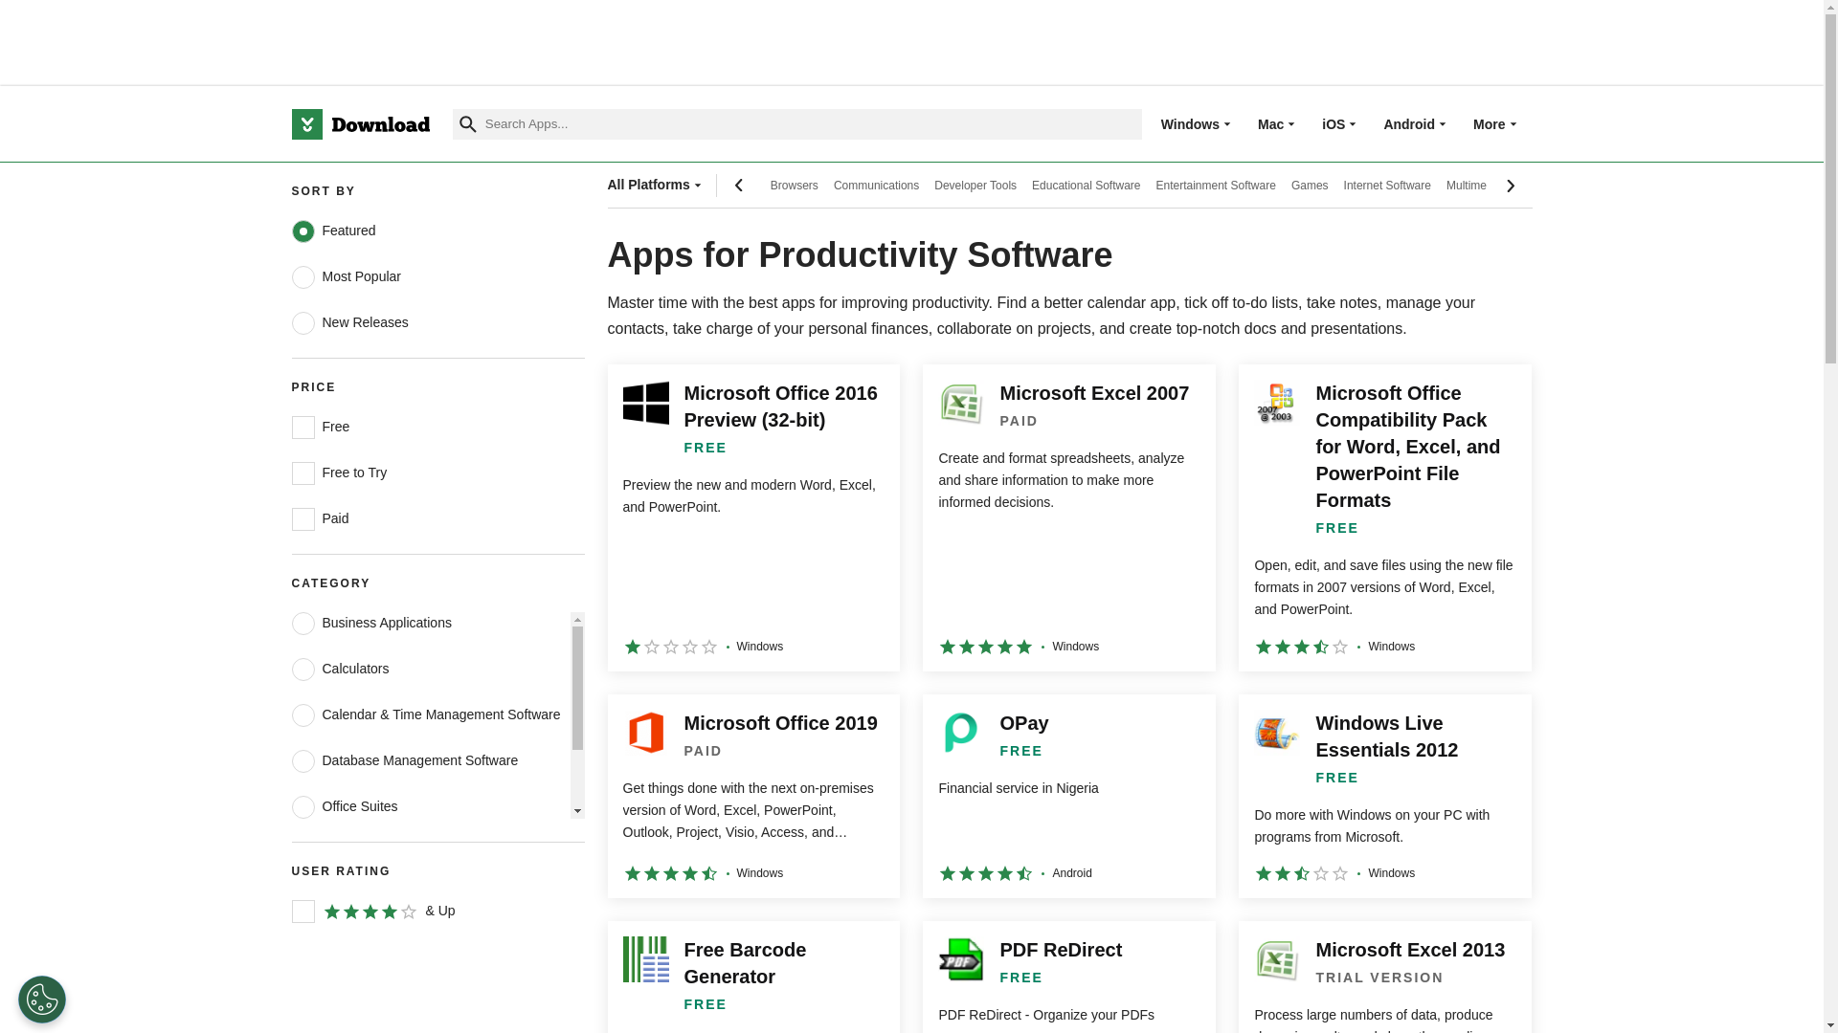 The image size is (1838, 1033). I want to click on Windows, so click(1191, 123).